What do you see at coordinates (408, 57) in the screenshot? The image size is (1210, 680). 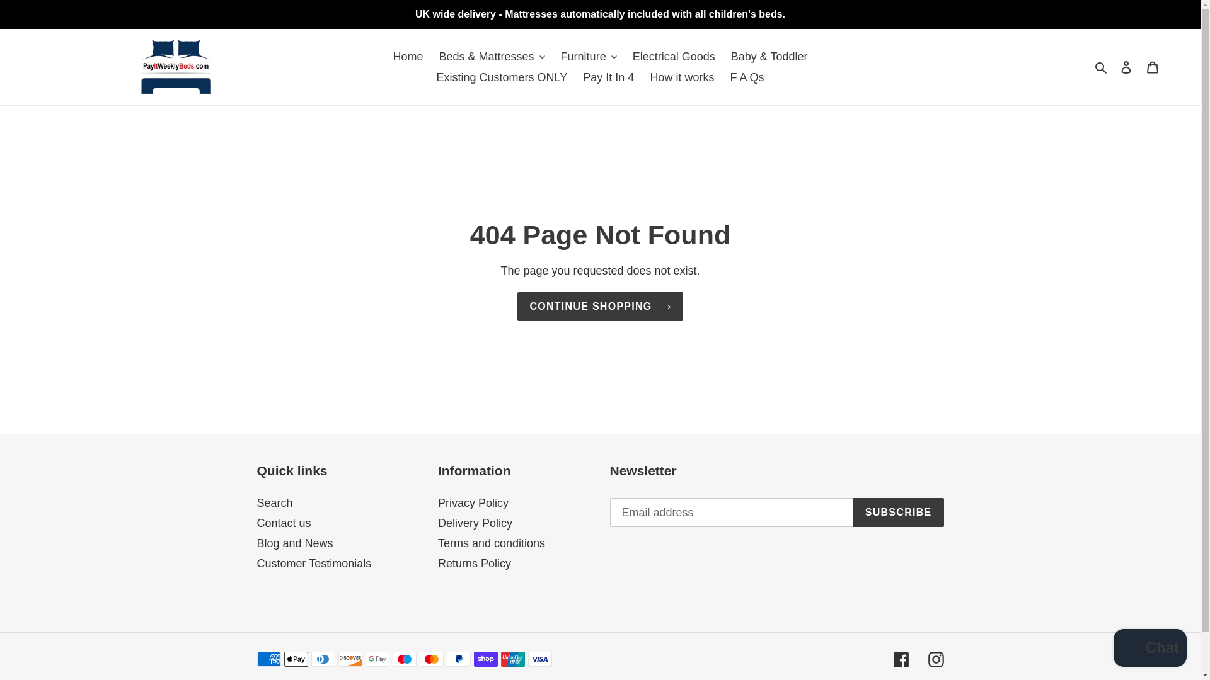 I see `Home` at bounding box center [408, 57].